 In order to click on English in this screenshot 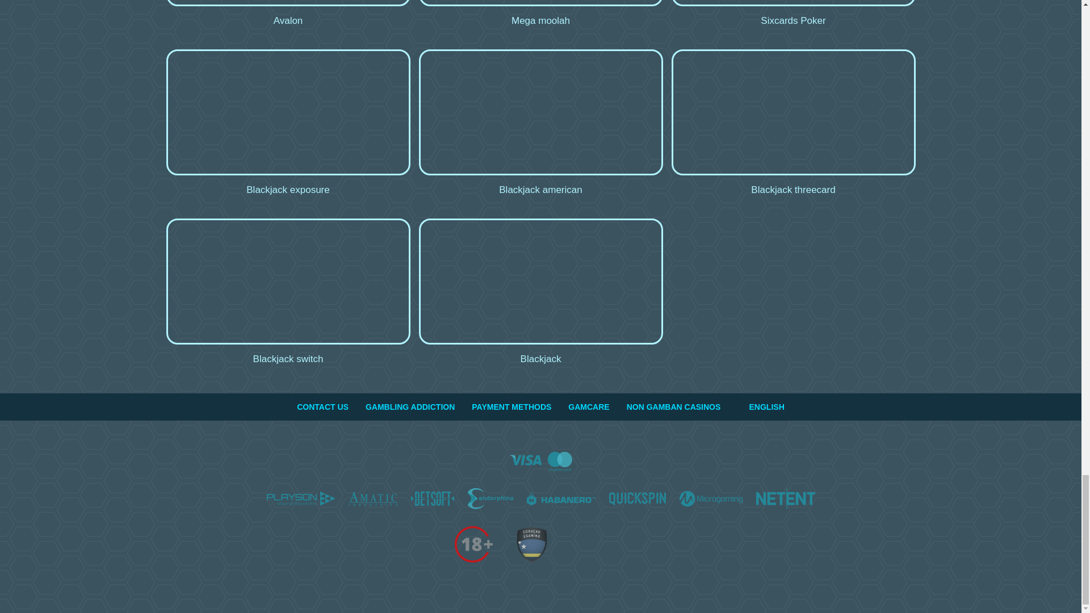, I will do `click(742, 406)`.